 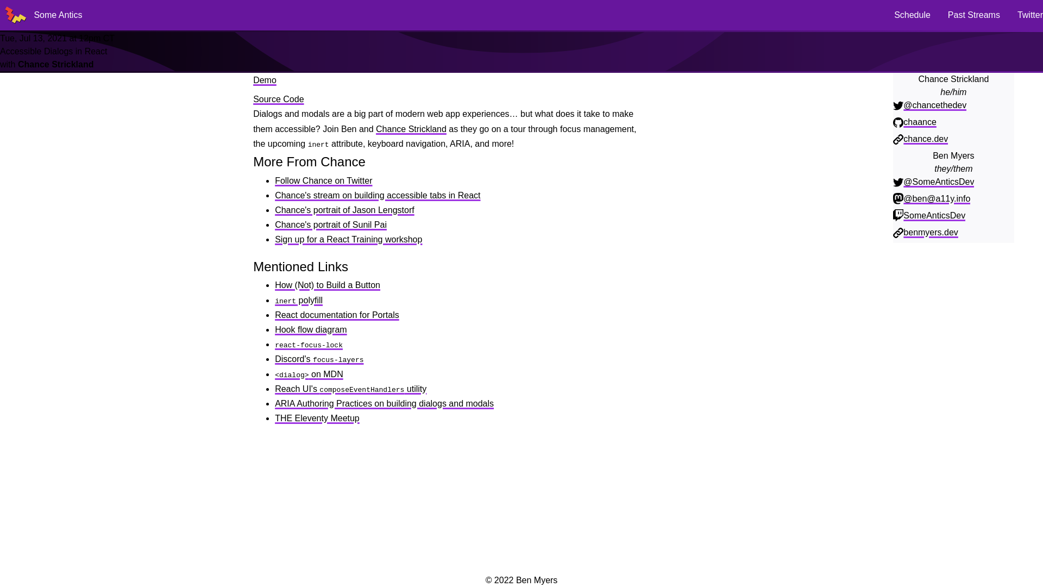 What do you see at coordinates (324, 180) in the screenshot?
I see `Follow Chance on Twitter` at bounding box center [324, 180].